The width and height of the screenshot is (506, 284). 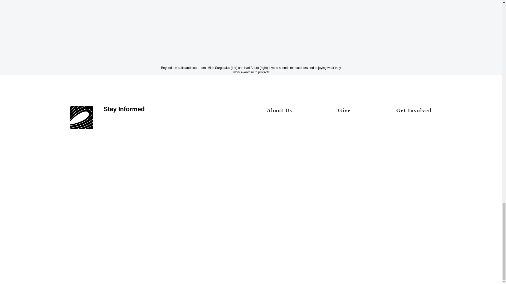 What do you see at coordinates (92, 271) in the screenshot?
I see `Financials` at bounding box center [92, 271].